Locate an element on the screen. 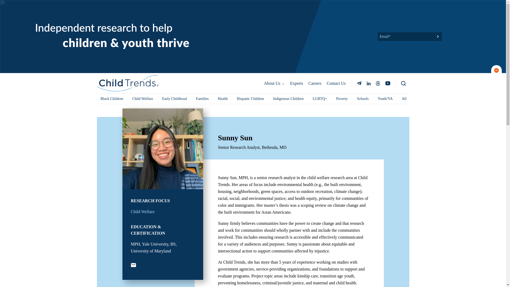 Image resolution: width=510 pixels, height=287 pixels. Poverty is located at coordinates (342, 99).